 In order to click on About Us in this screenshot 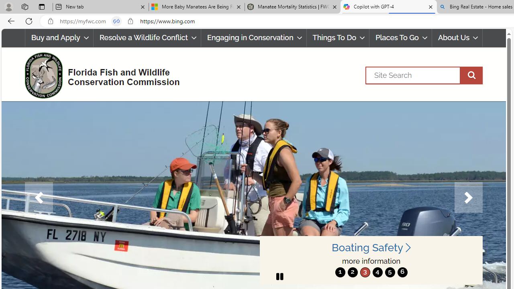, I will do `click(457, 38)`.